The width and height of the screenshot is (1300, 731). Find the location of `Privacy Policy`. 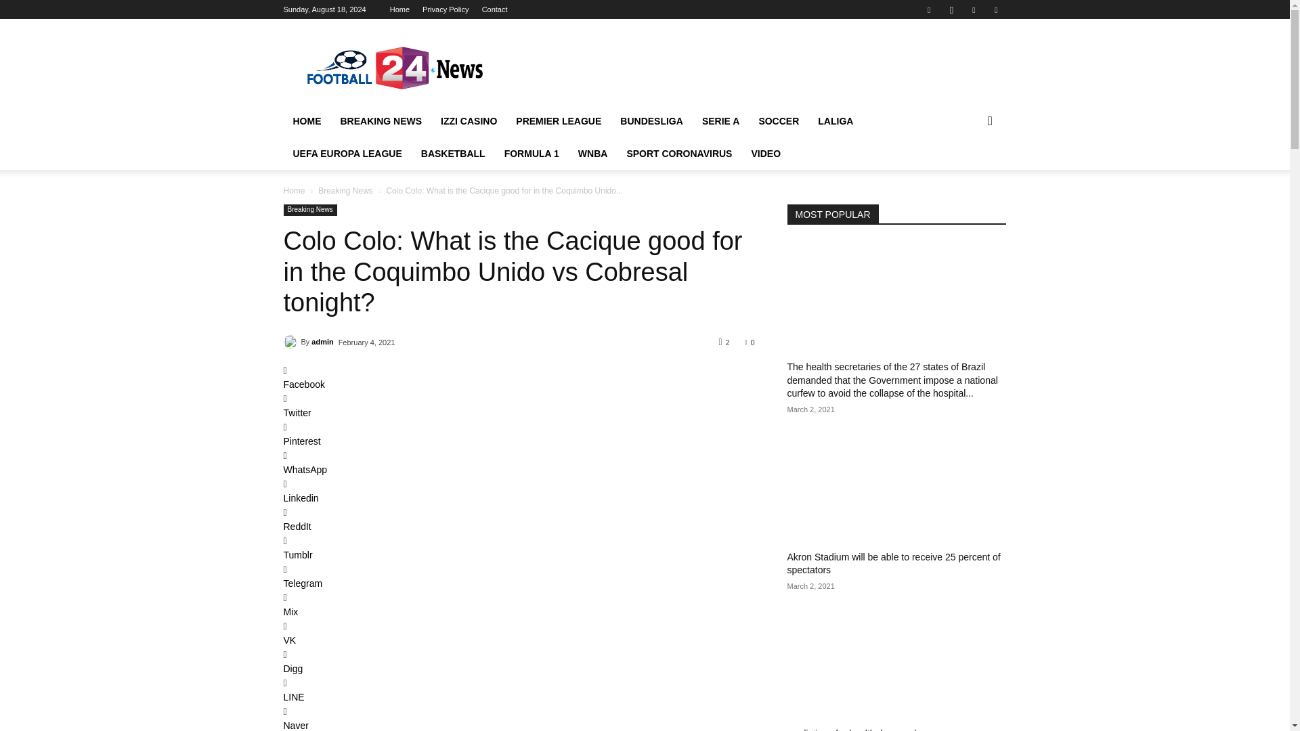

Privacy Policy is located at coordinates (446, 9).